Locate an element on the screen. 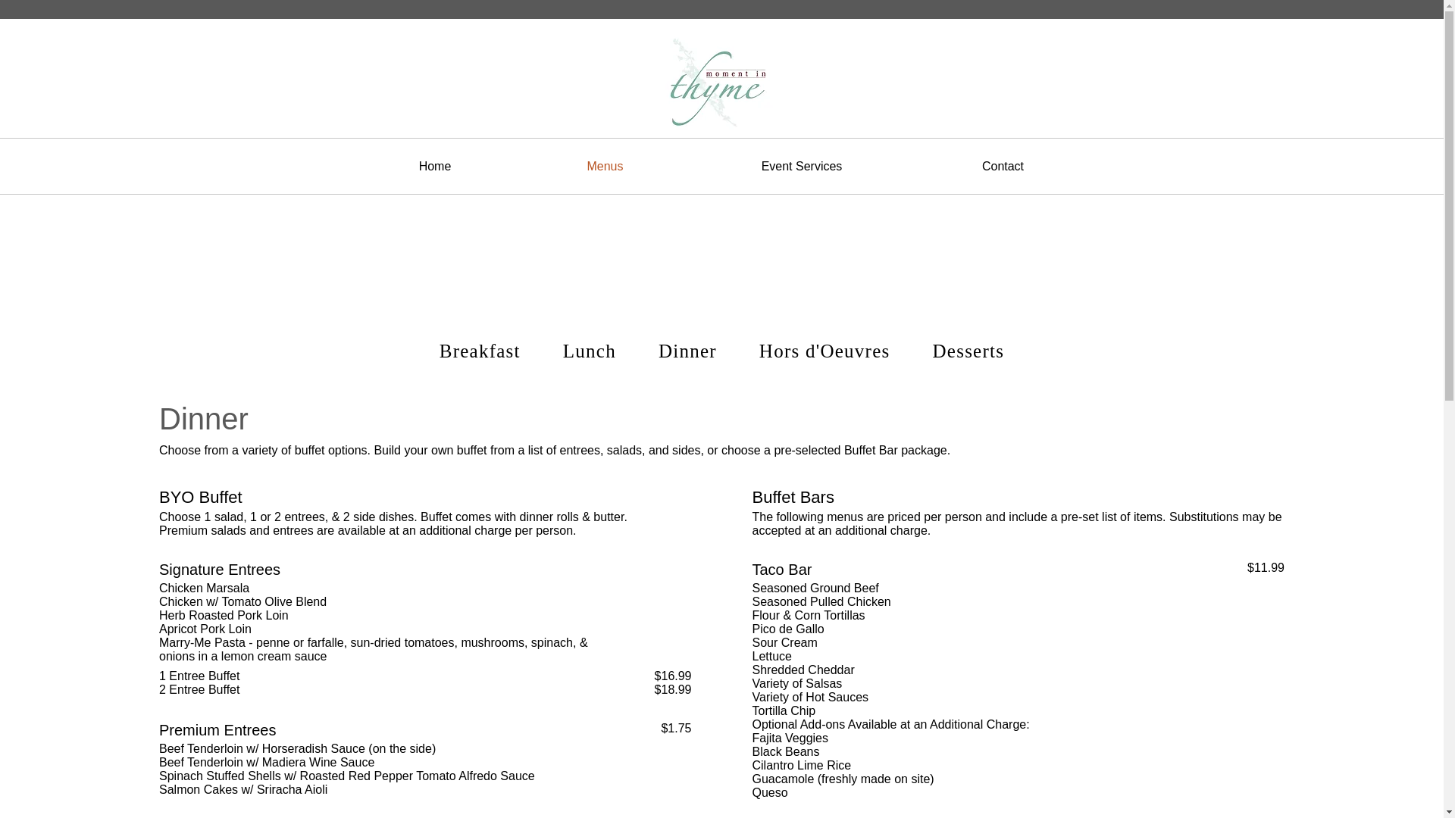 Image resolution: width=1455 pixels, height=818 pixels. Dinner is located at coordinates (687, 352).